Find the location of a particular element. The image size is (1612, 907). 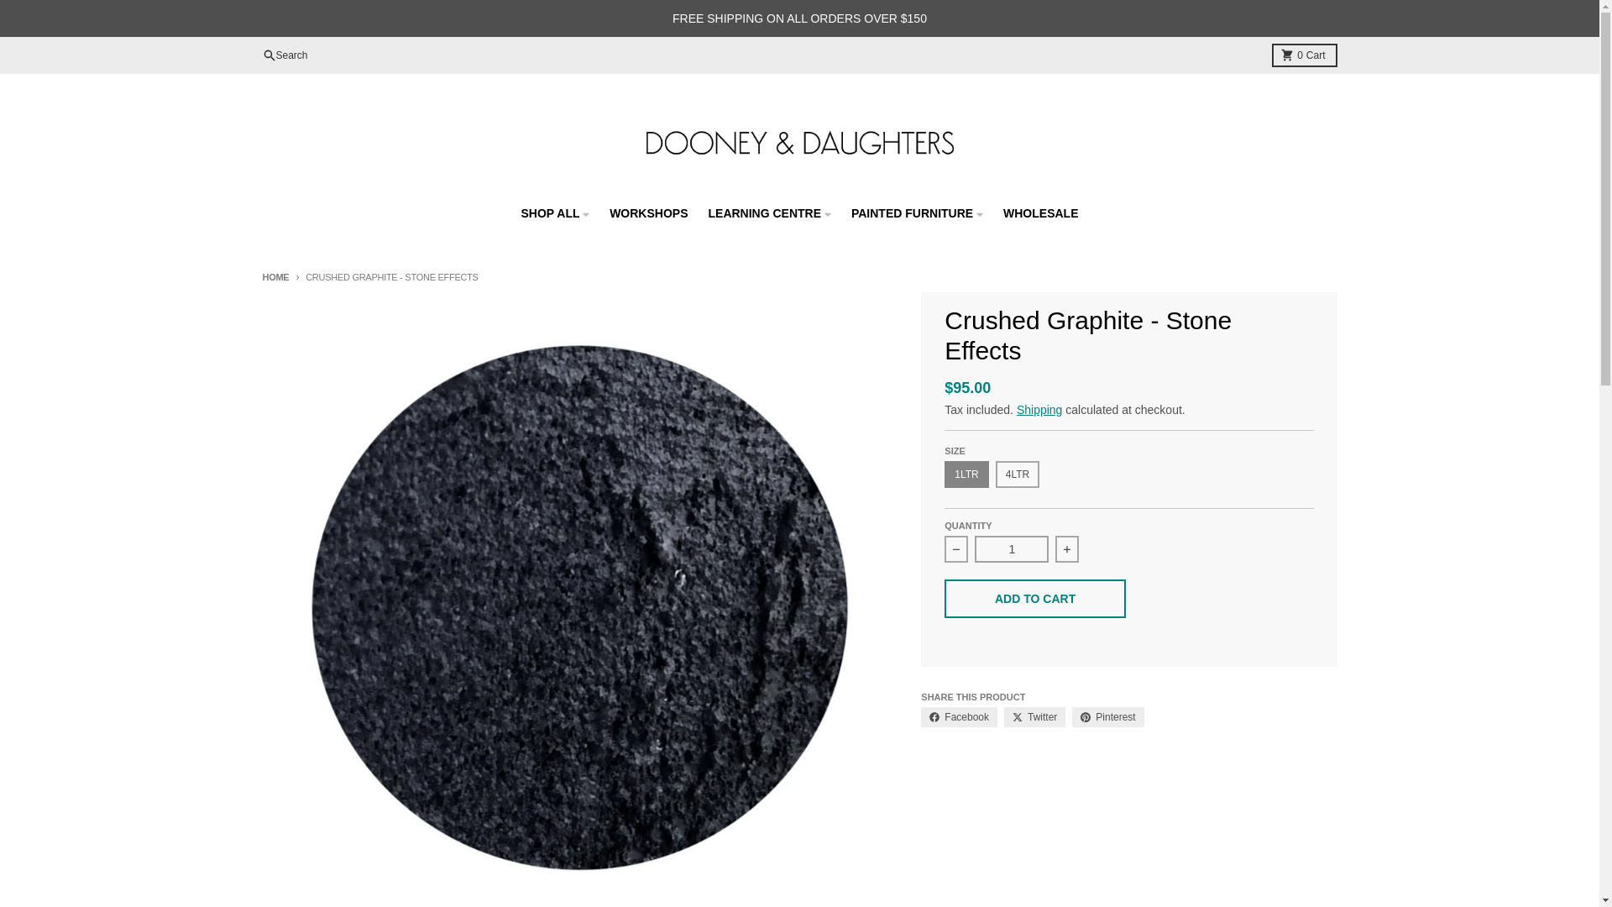

Search is located at coordinates (1303, 55).